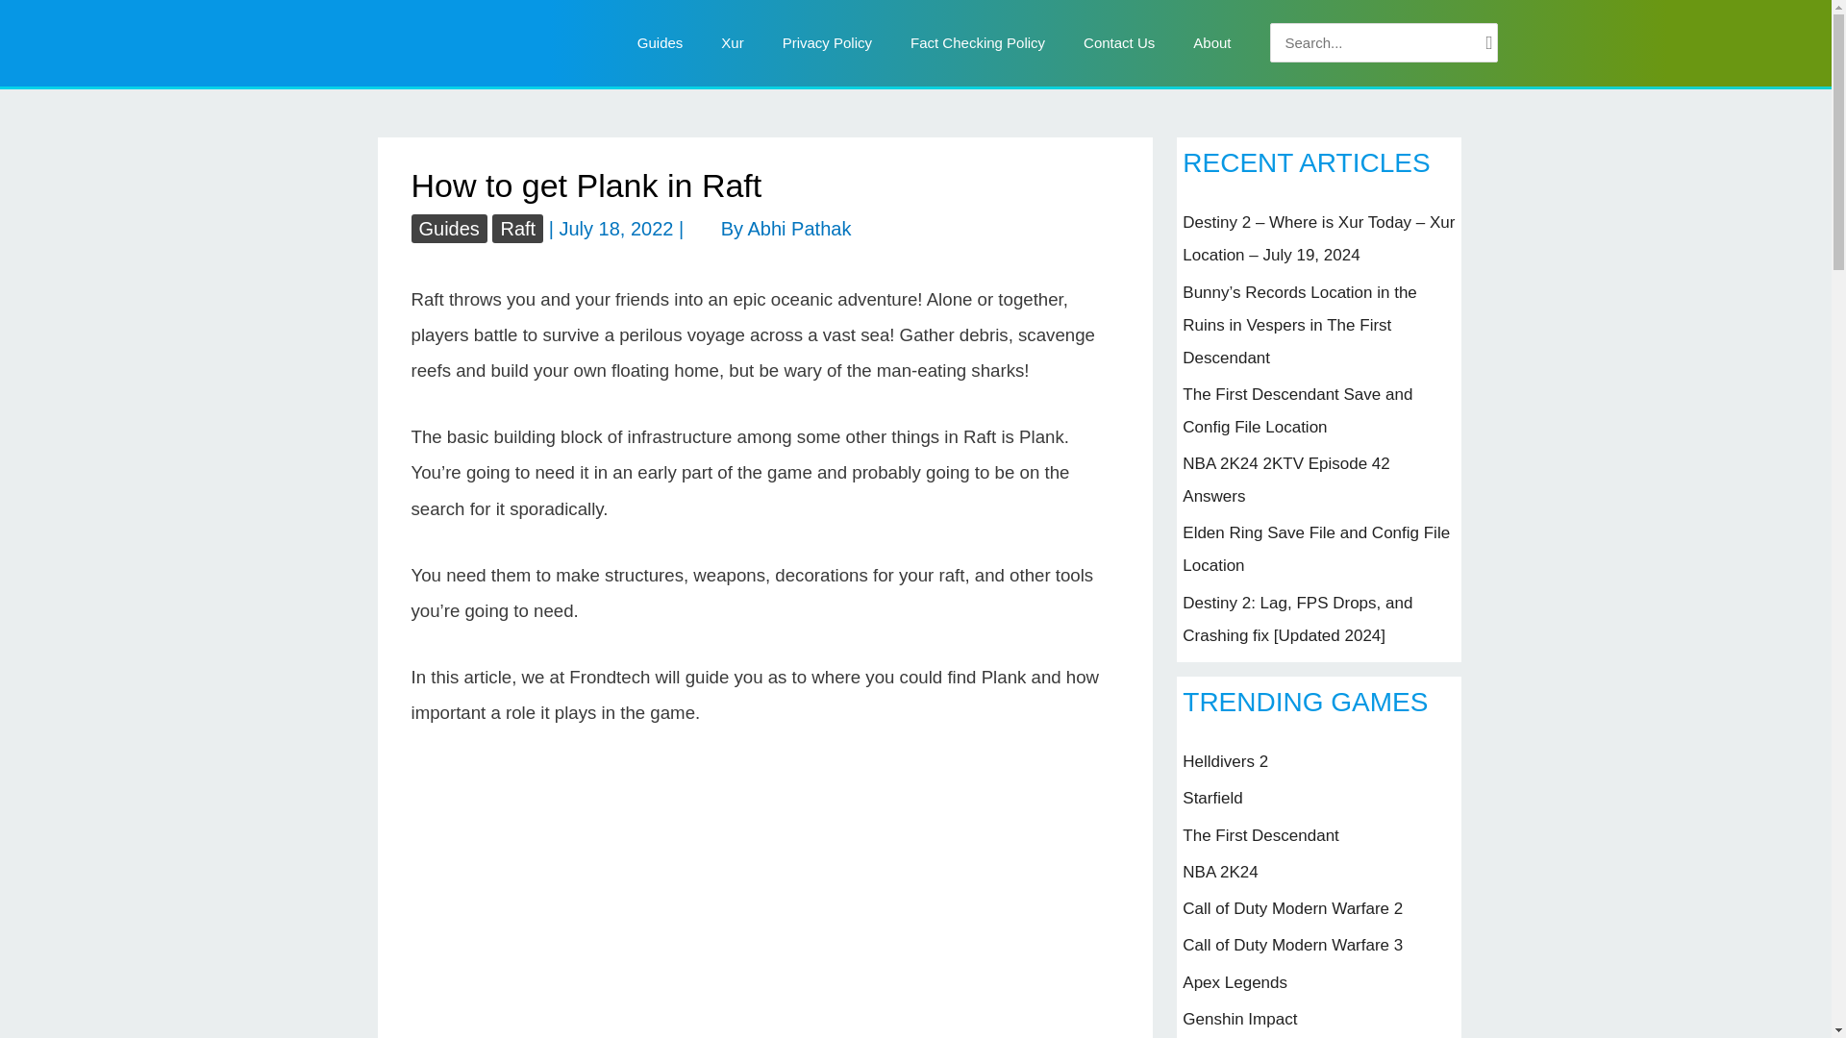 The image size is (1846, 1038). Describe the element at coordinates (799, 229) in the screenshot. I see `View all posts by Abhi Pathak` at that location.